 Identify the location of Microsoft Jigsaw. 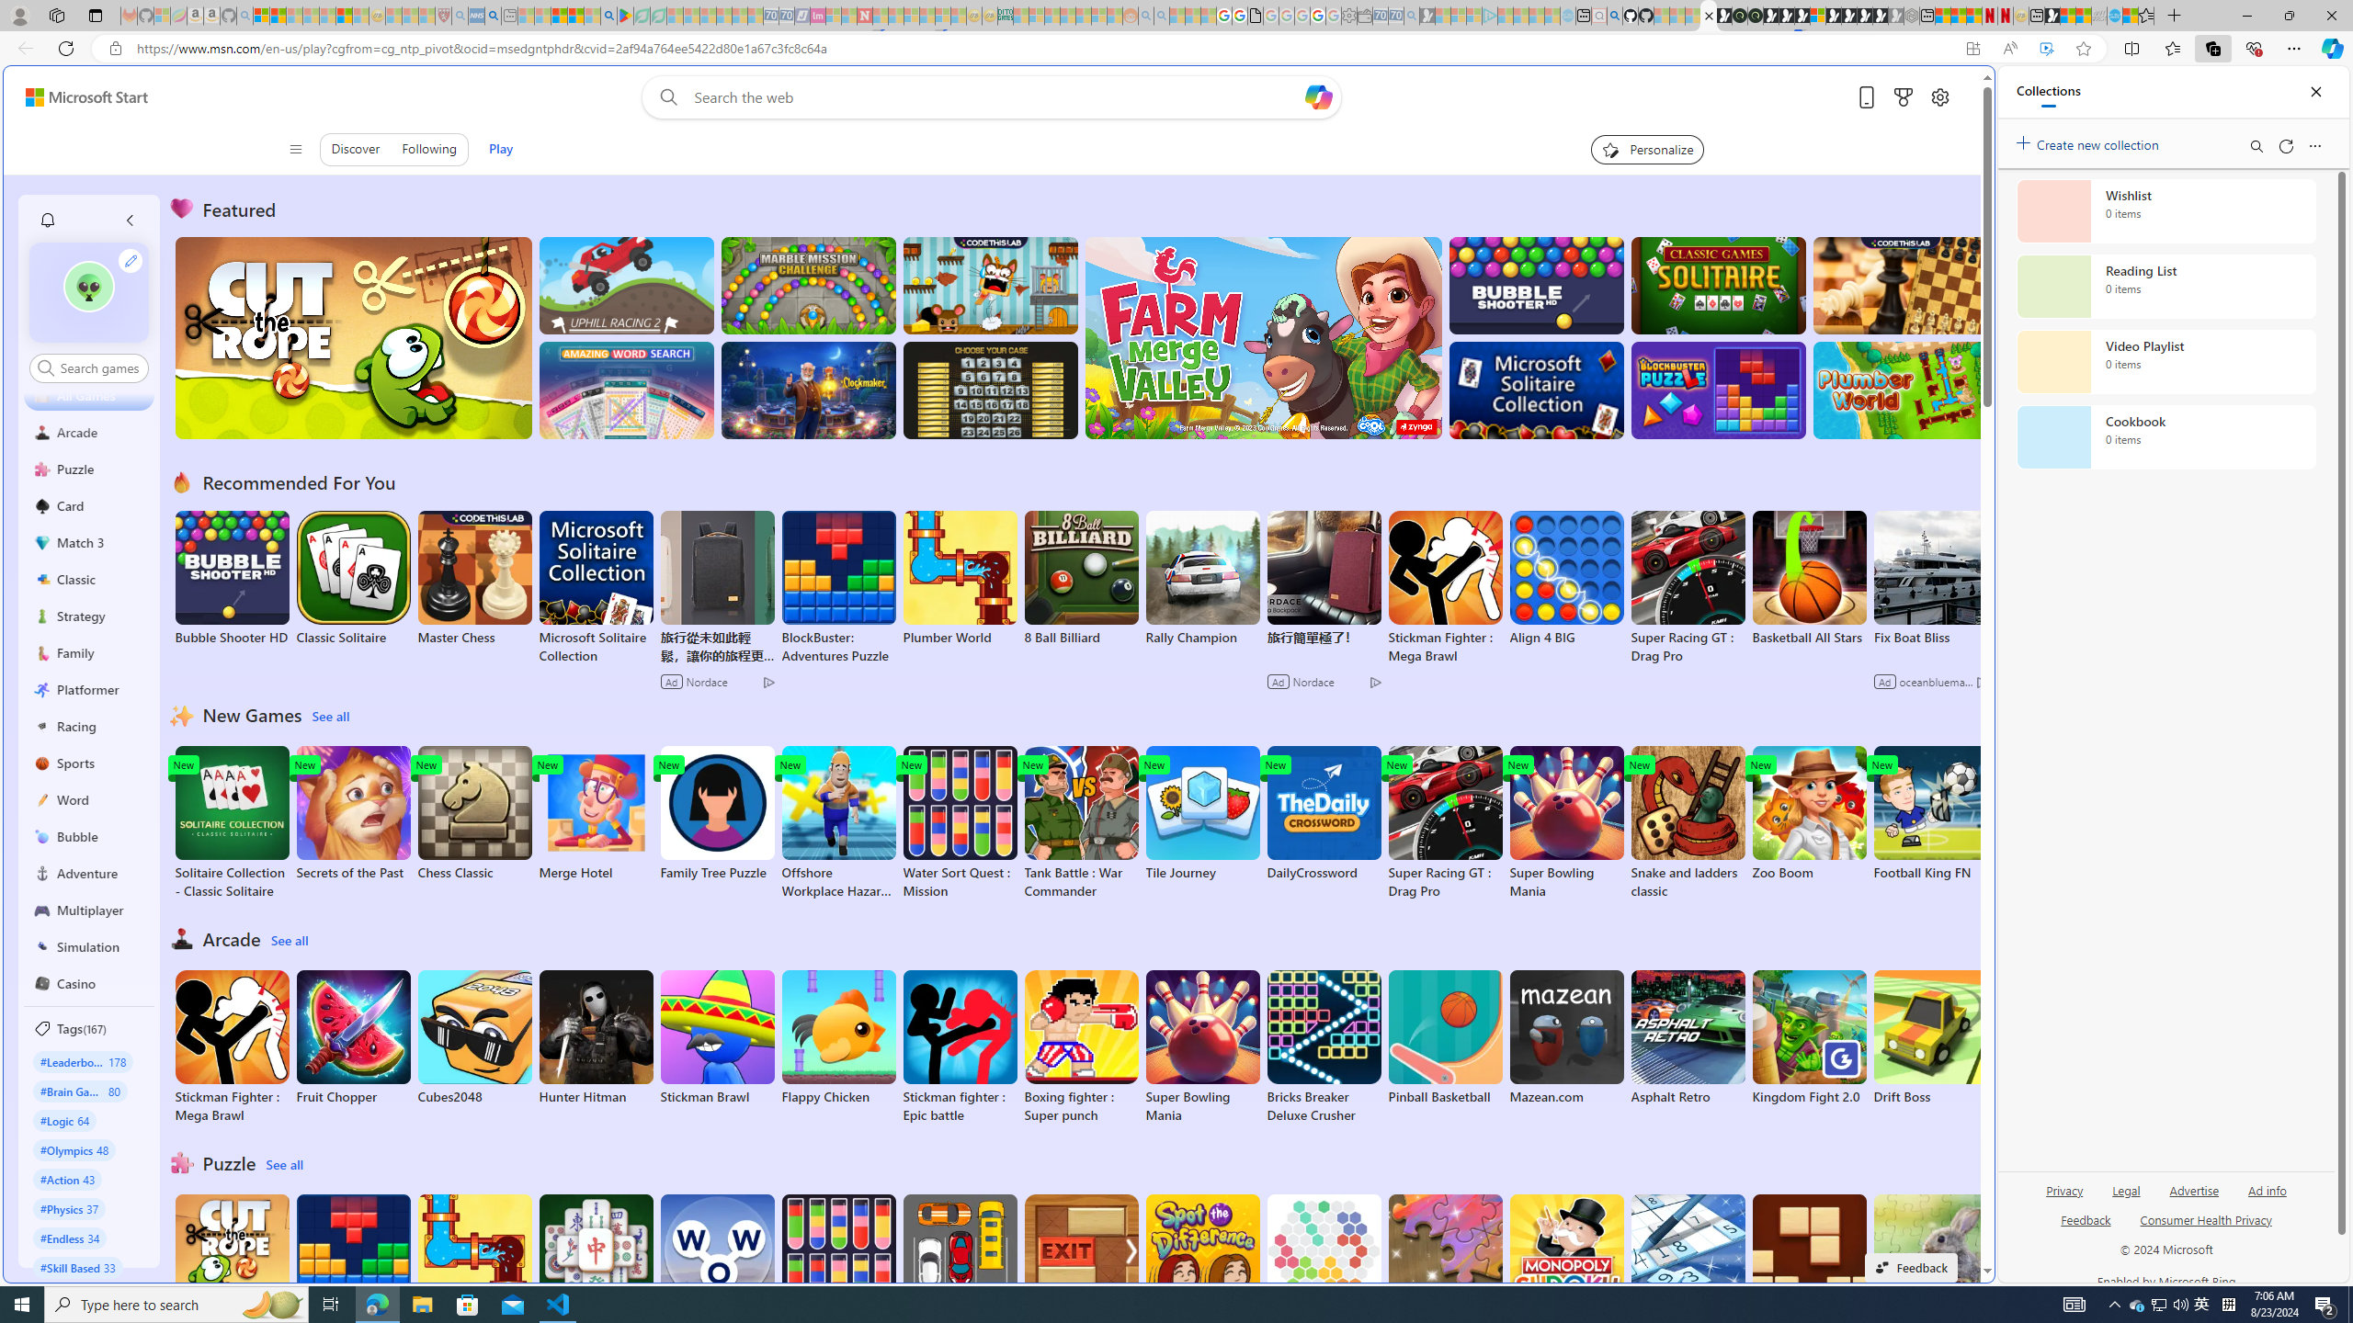
(1445, 1262).